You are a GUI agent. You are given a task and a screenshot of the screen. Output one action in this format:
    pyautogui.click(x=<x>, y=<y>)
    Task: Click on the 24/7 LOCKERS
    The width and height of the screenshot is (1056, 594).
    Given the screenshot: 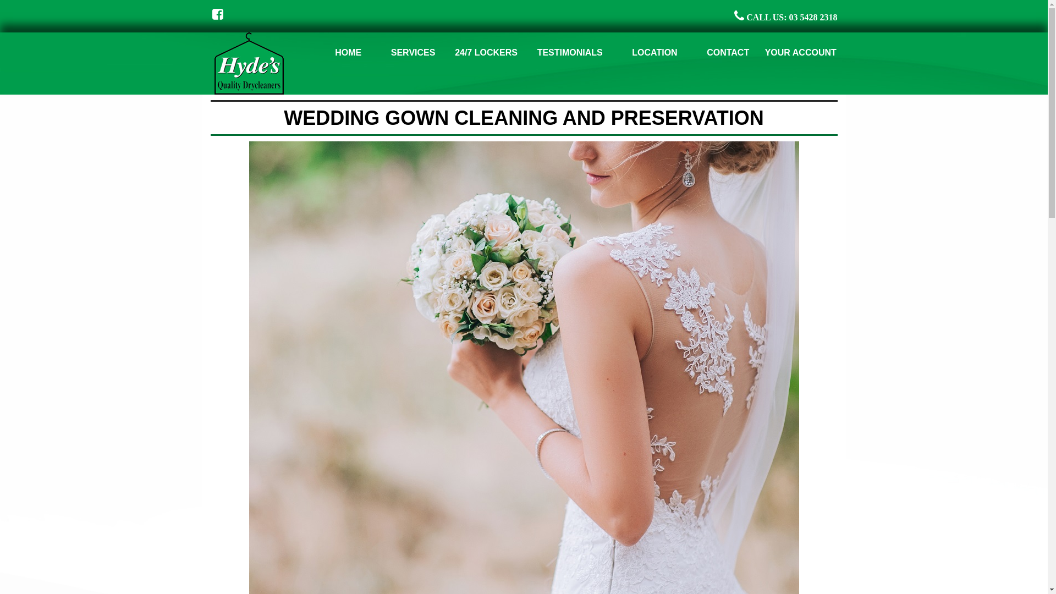 What is the action you would take?
    pyautogui.click(x=486, y=53)
    